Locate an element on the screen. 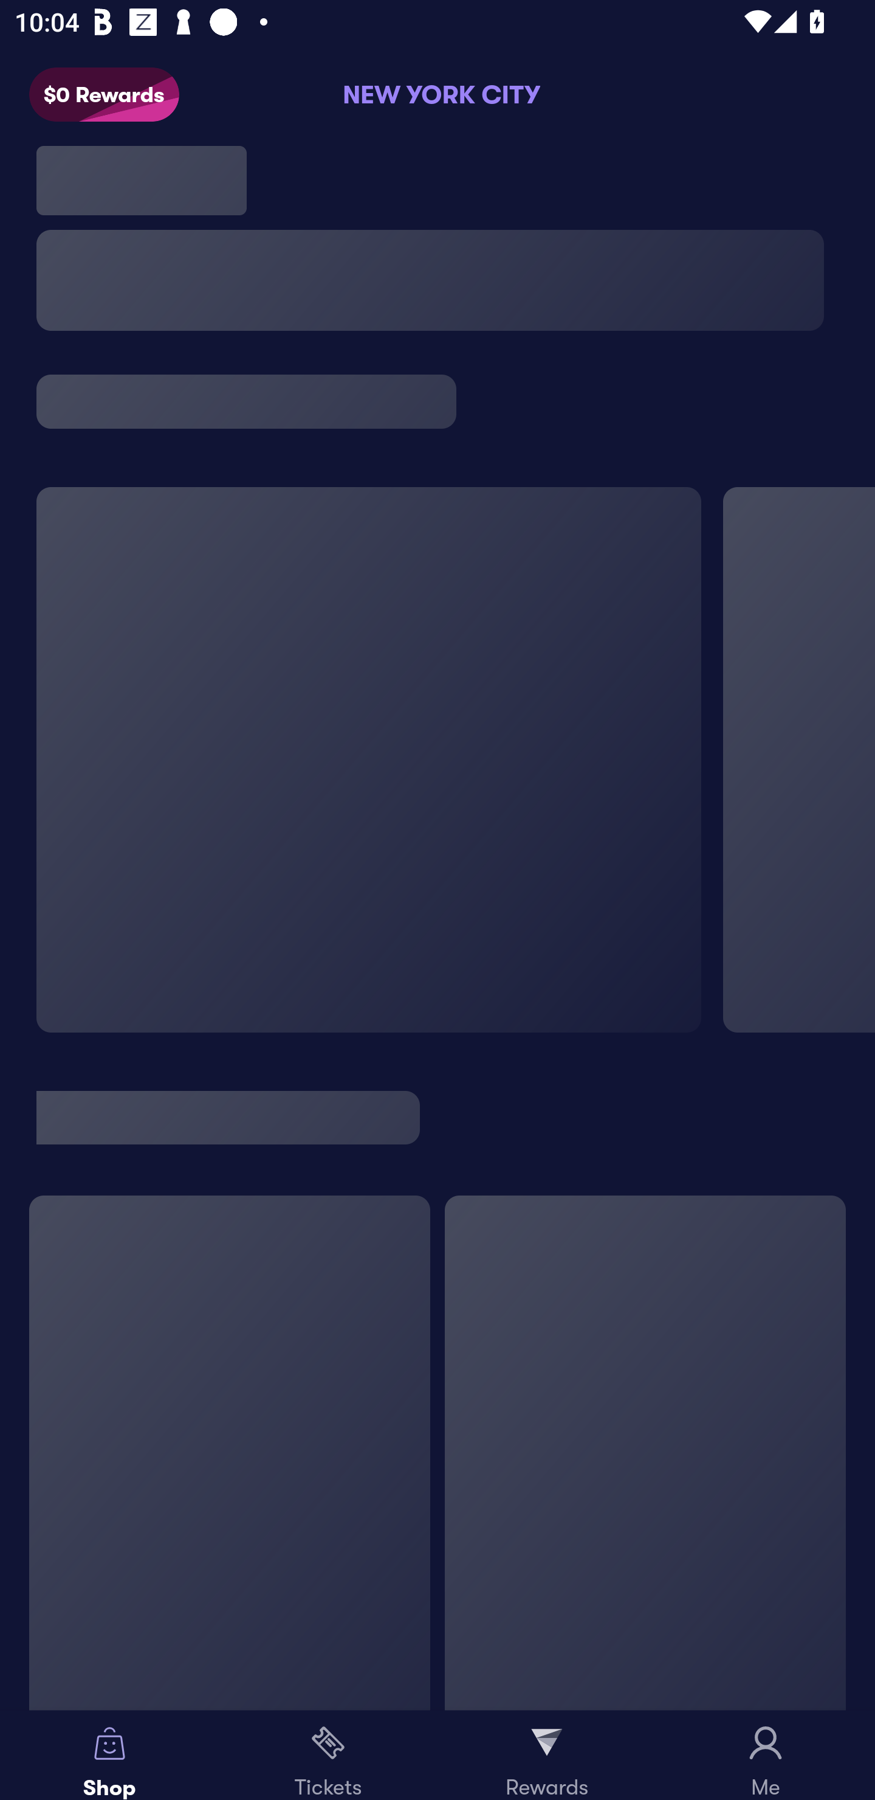  $0 Rewards is located at coordinates (104, 95).